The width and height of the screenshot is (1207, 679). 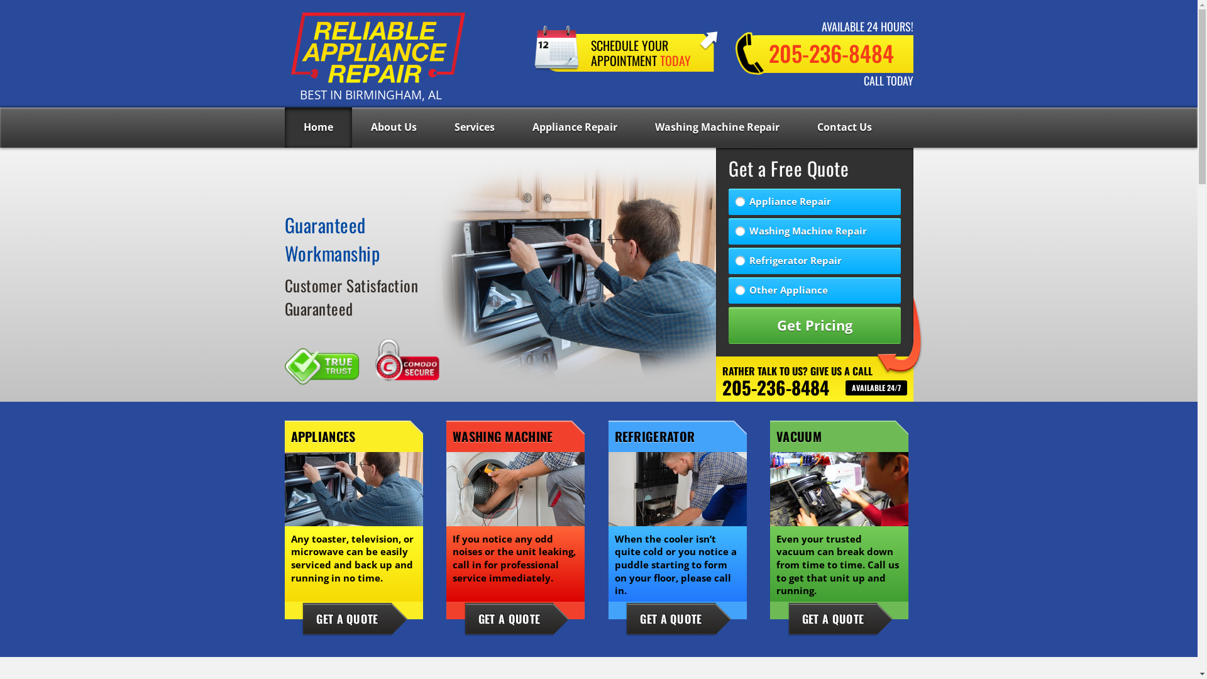 What do you see at coordinates (833, 619) in the screenshot?
I see `GET A QUOTE` at bounding box center [833, 619].